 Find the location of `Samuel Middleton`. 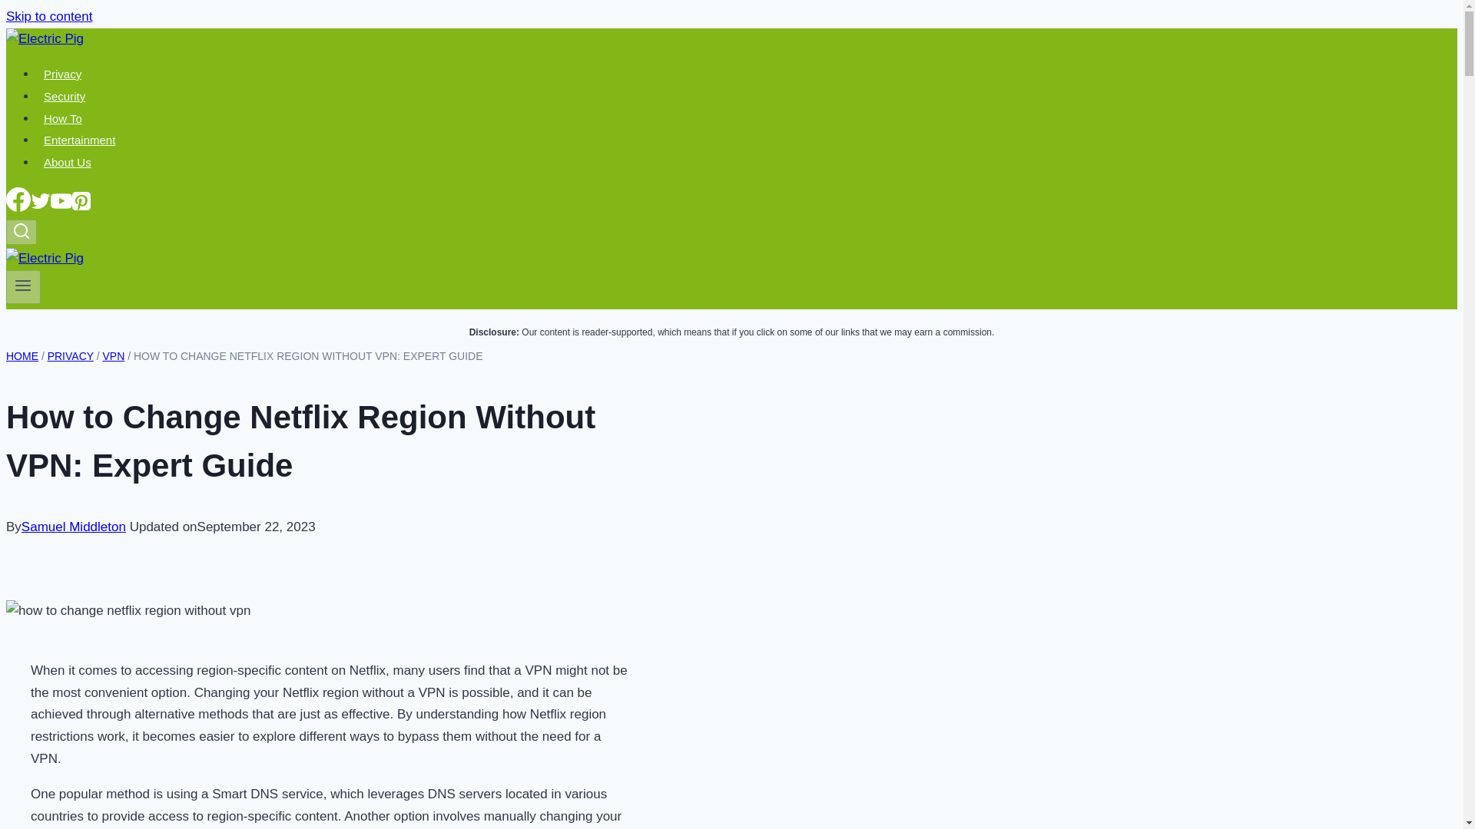

Samuel Middleton is located at coordinates (74, 527).